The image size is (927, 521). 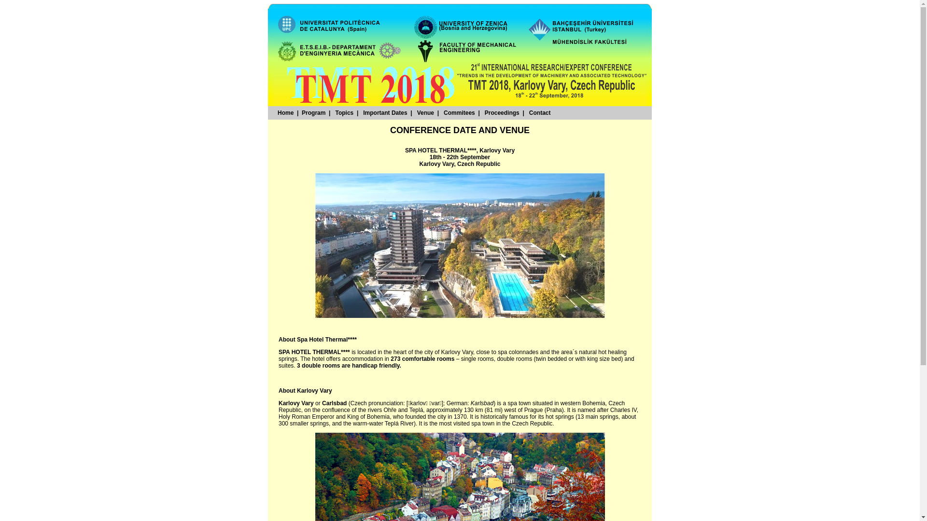 What do you see at coordinates (344, 113) in the screenshot?
I see `Topics` at bounding box center [344, 113].